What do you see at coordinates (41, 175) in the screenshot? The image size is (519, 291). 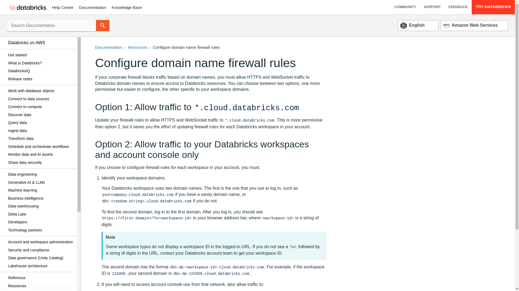 I see `Data engineering` at bounding box center [41, 175].